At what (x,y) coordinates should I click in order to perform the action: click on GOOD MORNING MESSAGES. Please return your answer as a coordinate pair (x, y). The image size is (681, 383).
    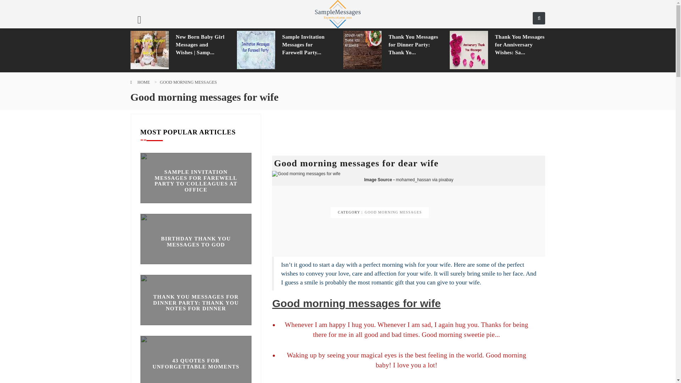
    Looking at the image, I should click on (393, 212).